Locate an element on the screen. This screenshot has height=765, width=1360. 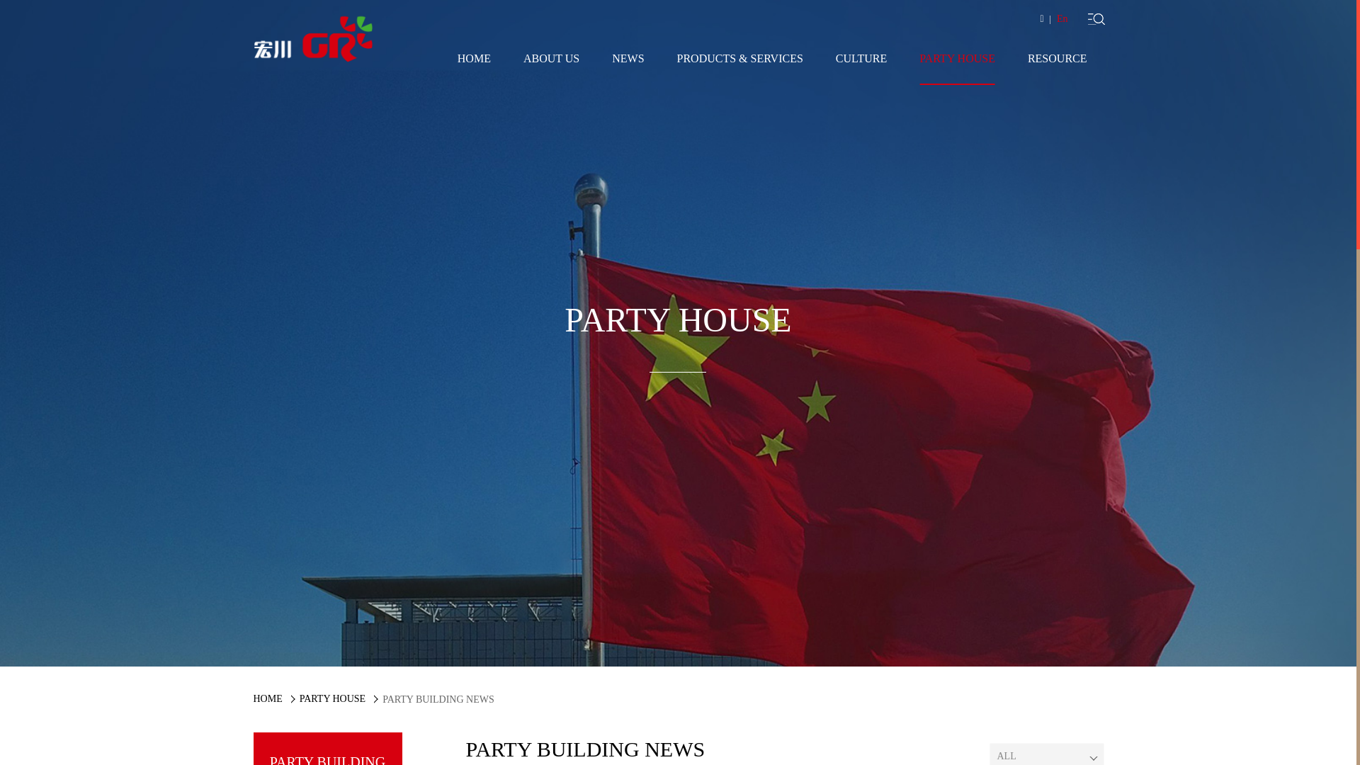
PRODUCTS & SERVICES is located at coordinates (740, 69).